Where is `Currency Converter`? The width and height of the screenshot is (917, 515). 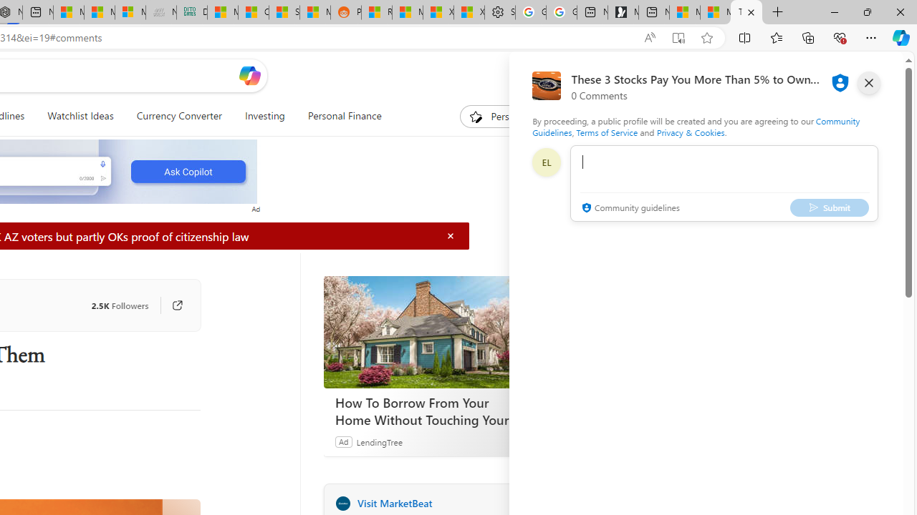 Currency Converter is located at coordinates (178, 116).